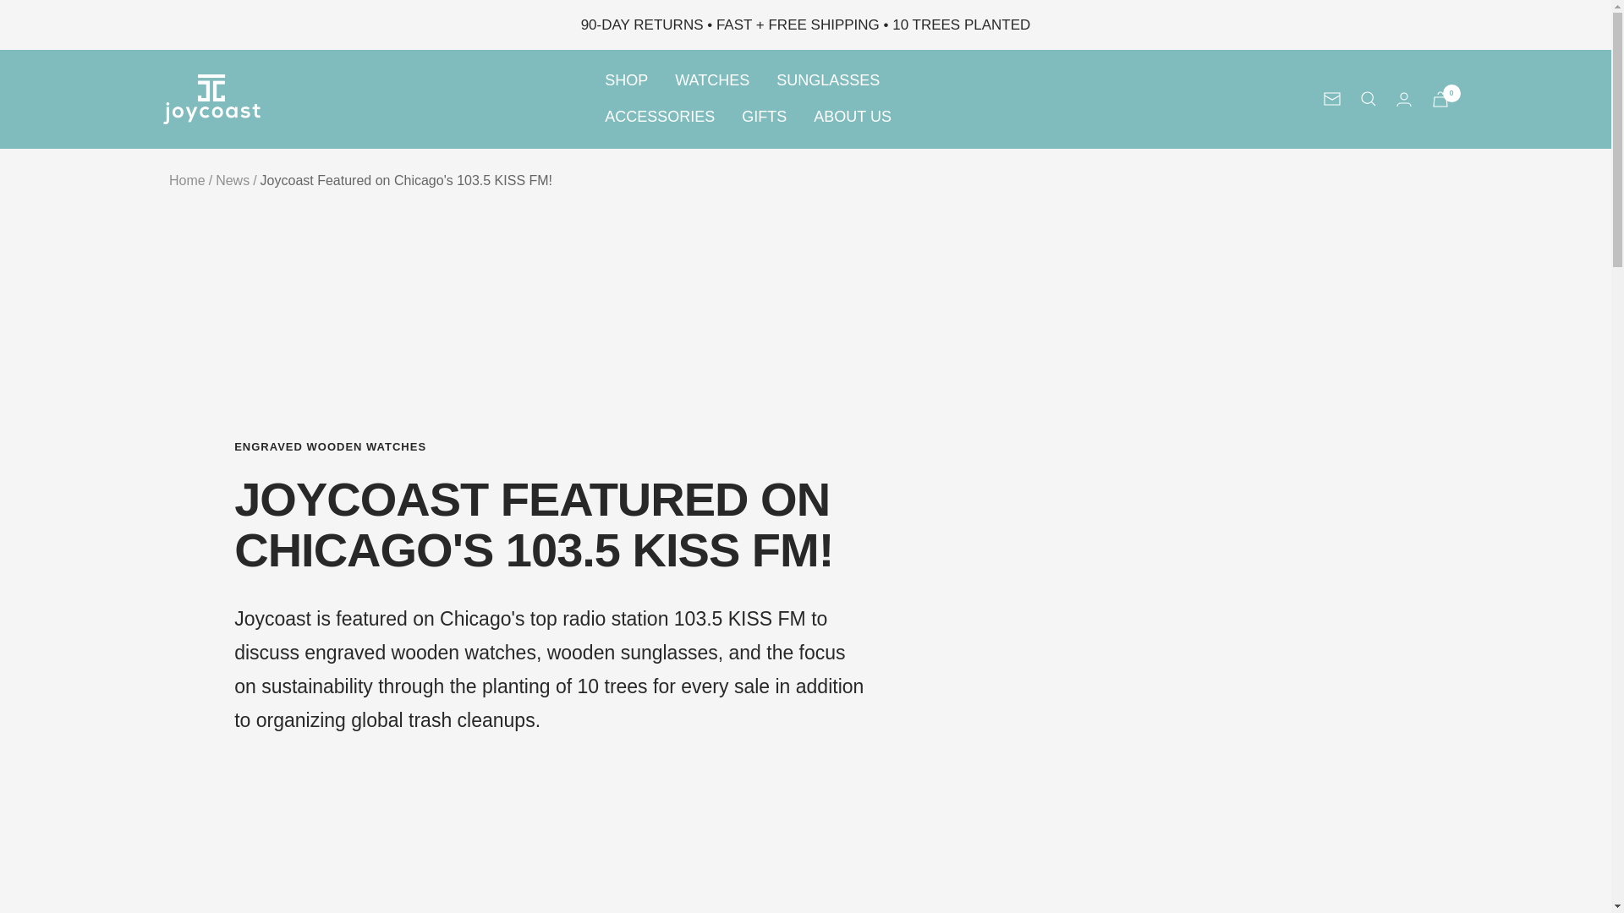 This screenshot has height=913, width=1624. I want to click on GIFTS, so click(764, 117).